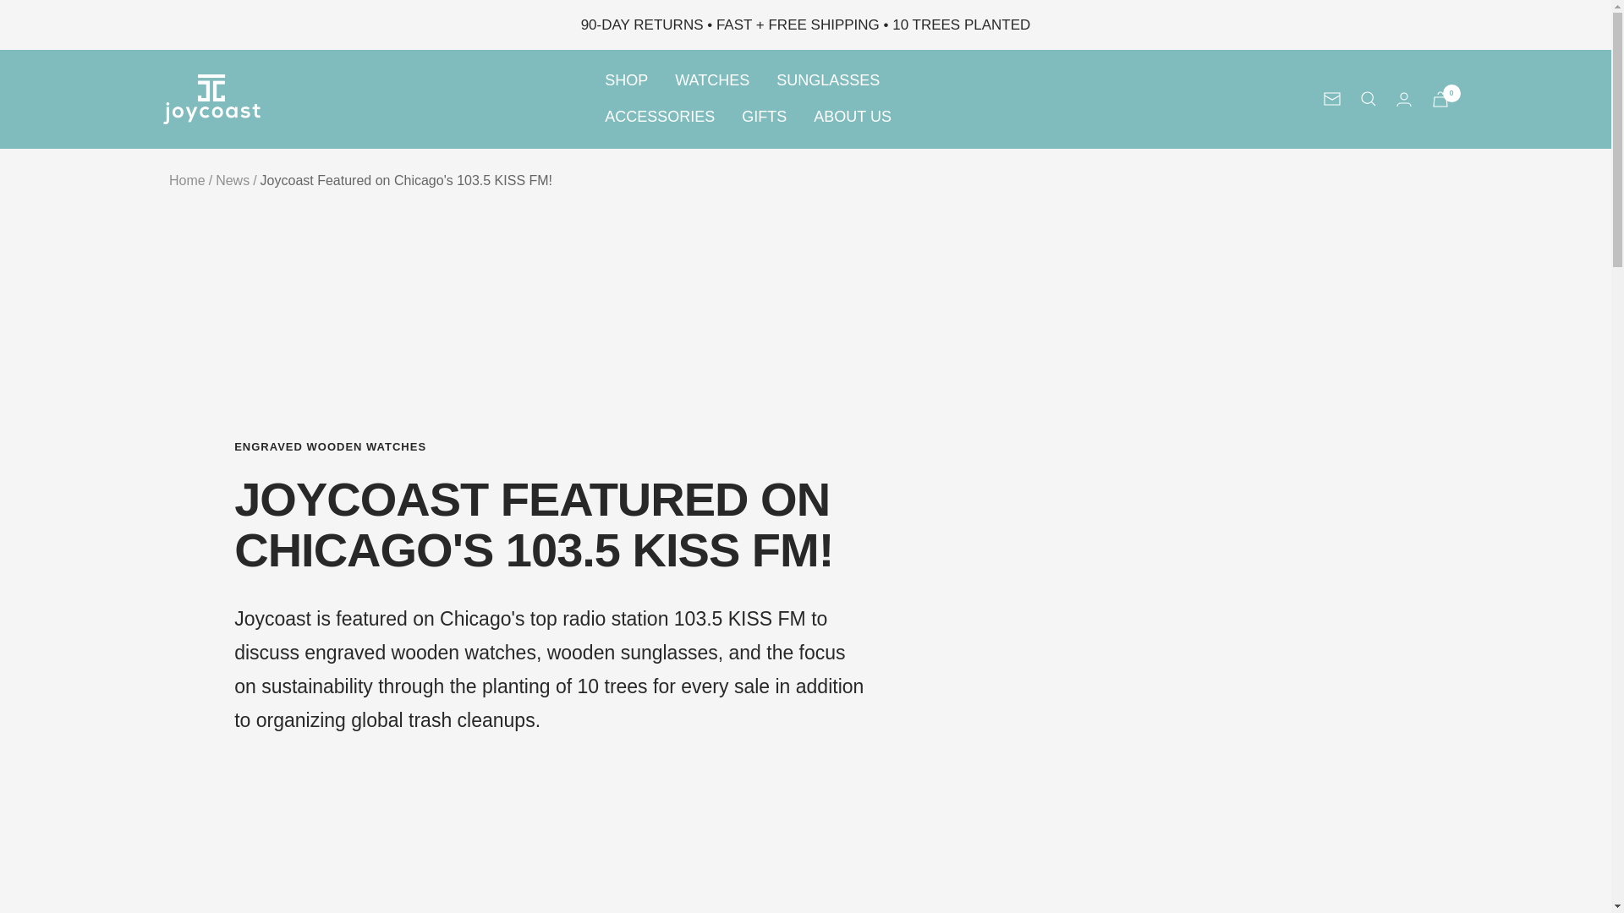 This screenshot has height=913, width=1624. I want to click on GIFTS, so click(764, 117).